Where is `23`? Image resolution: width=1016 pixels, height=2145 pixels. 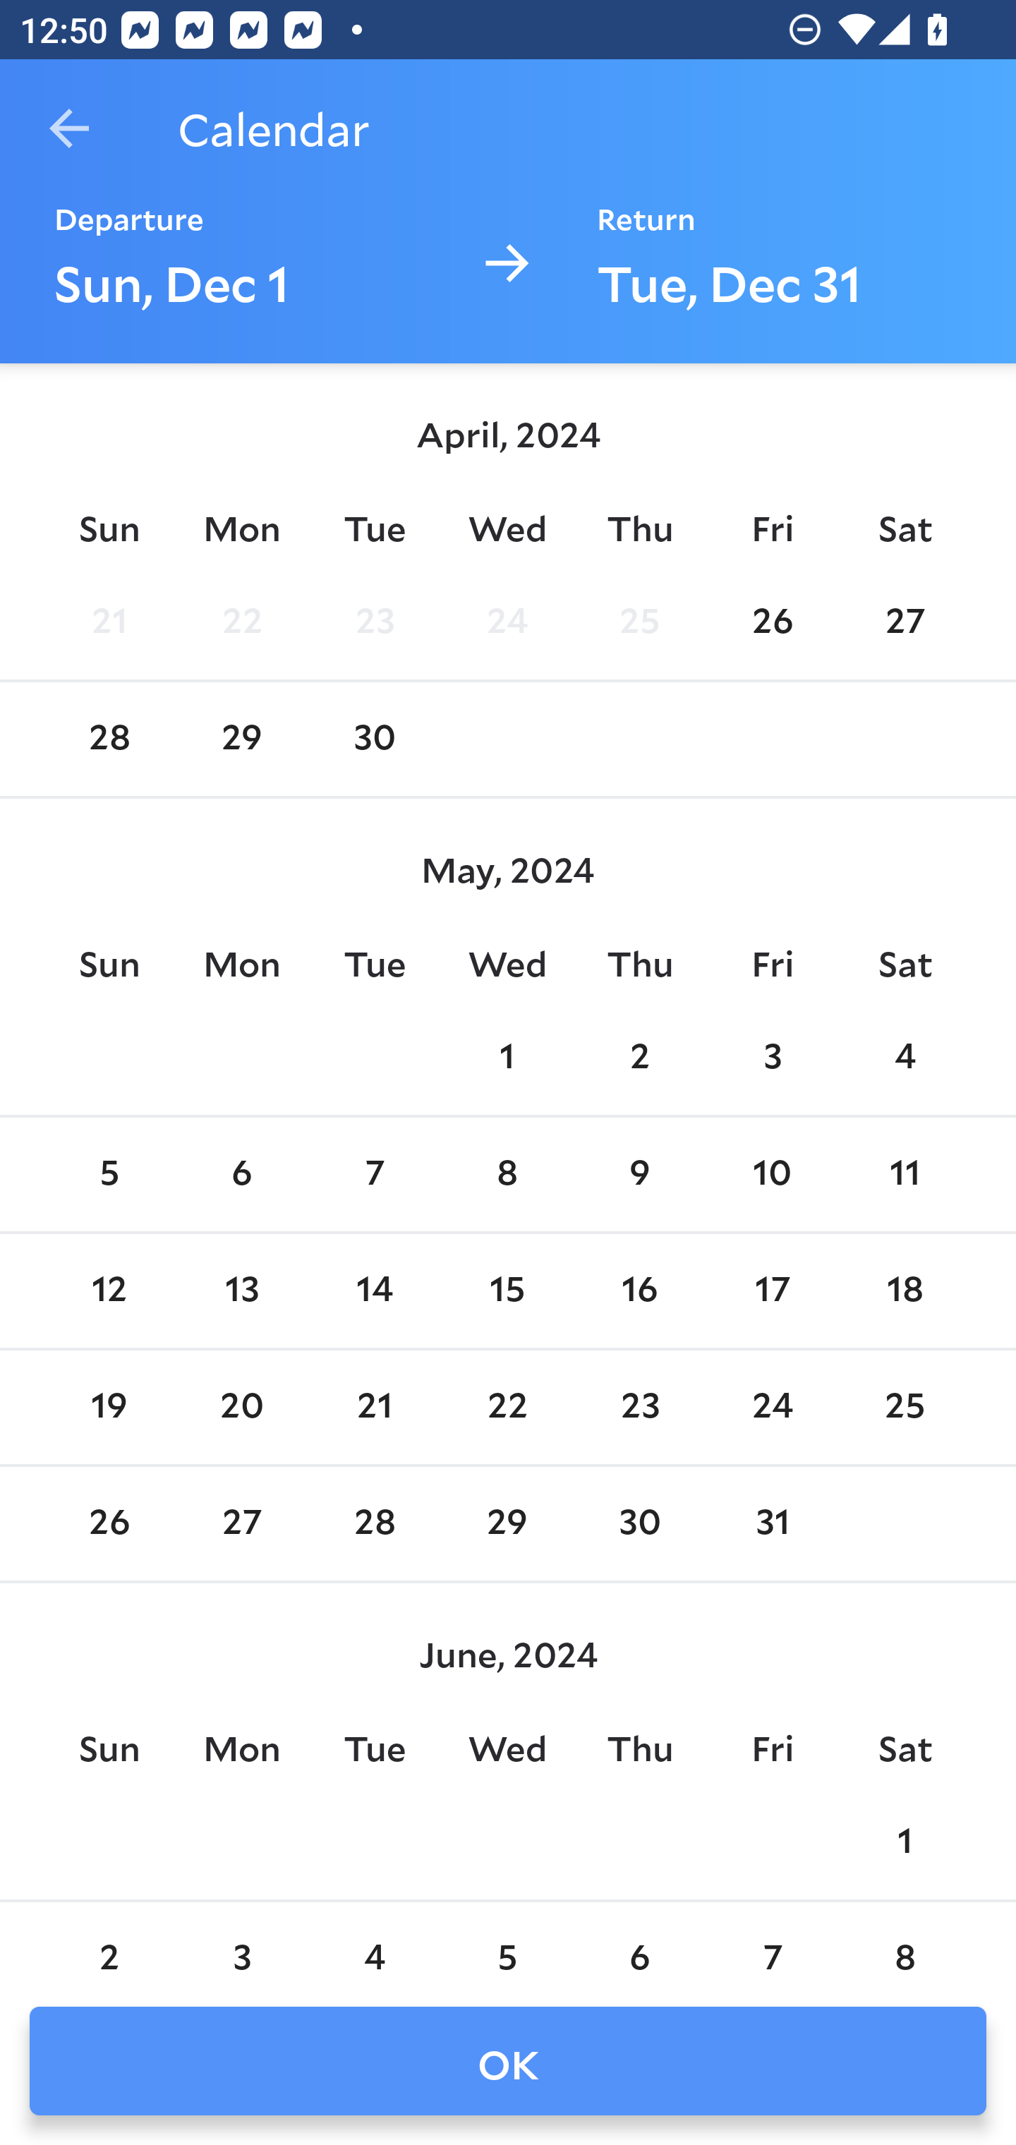 23 is located at coordinates (639, 1407).